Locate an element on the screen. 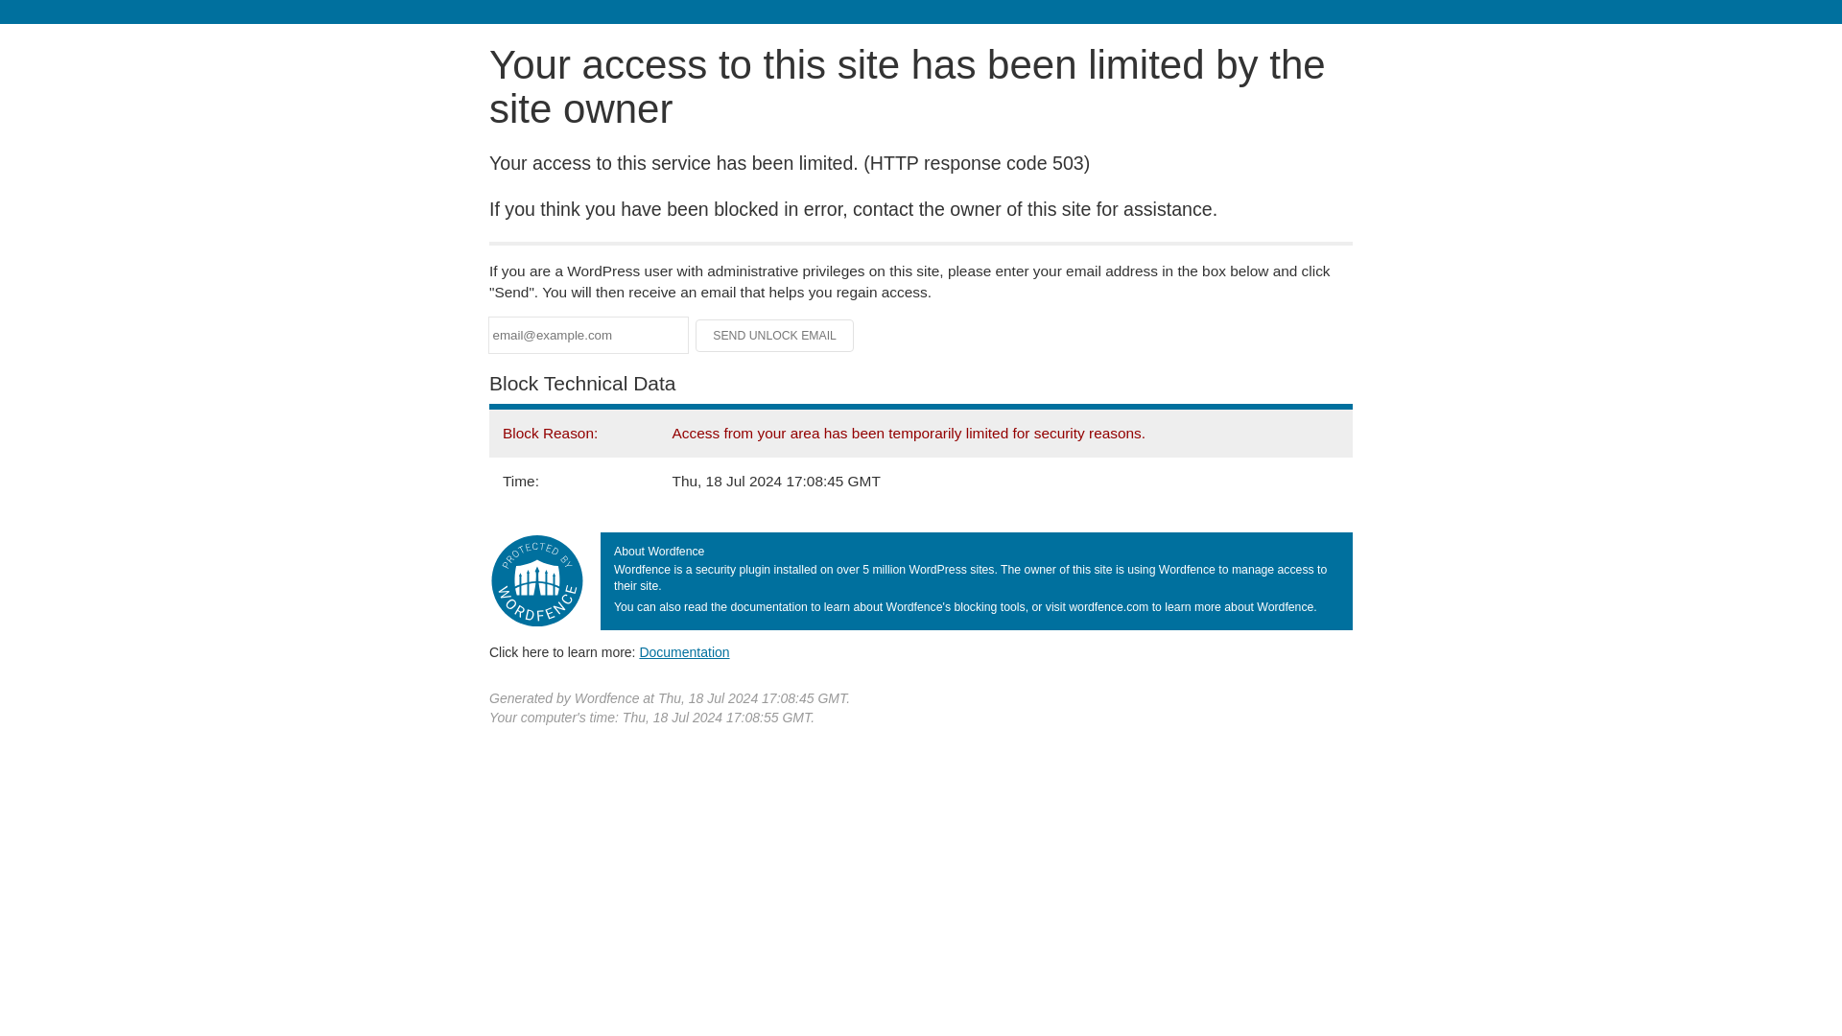 Image resolution: width=1842 pixels, height=1036 pixels. Send Unlock Email is located at coordinates (775, 336).